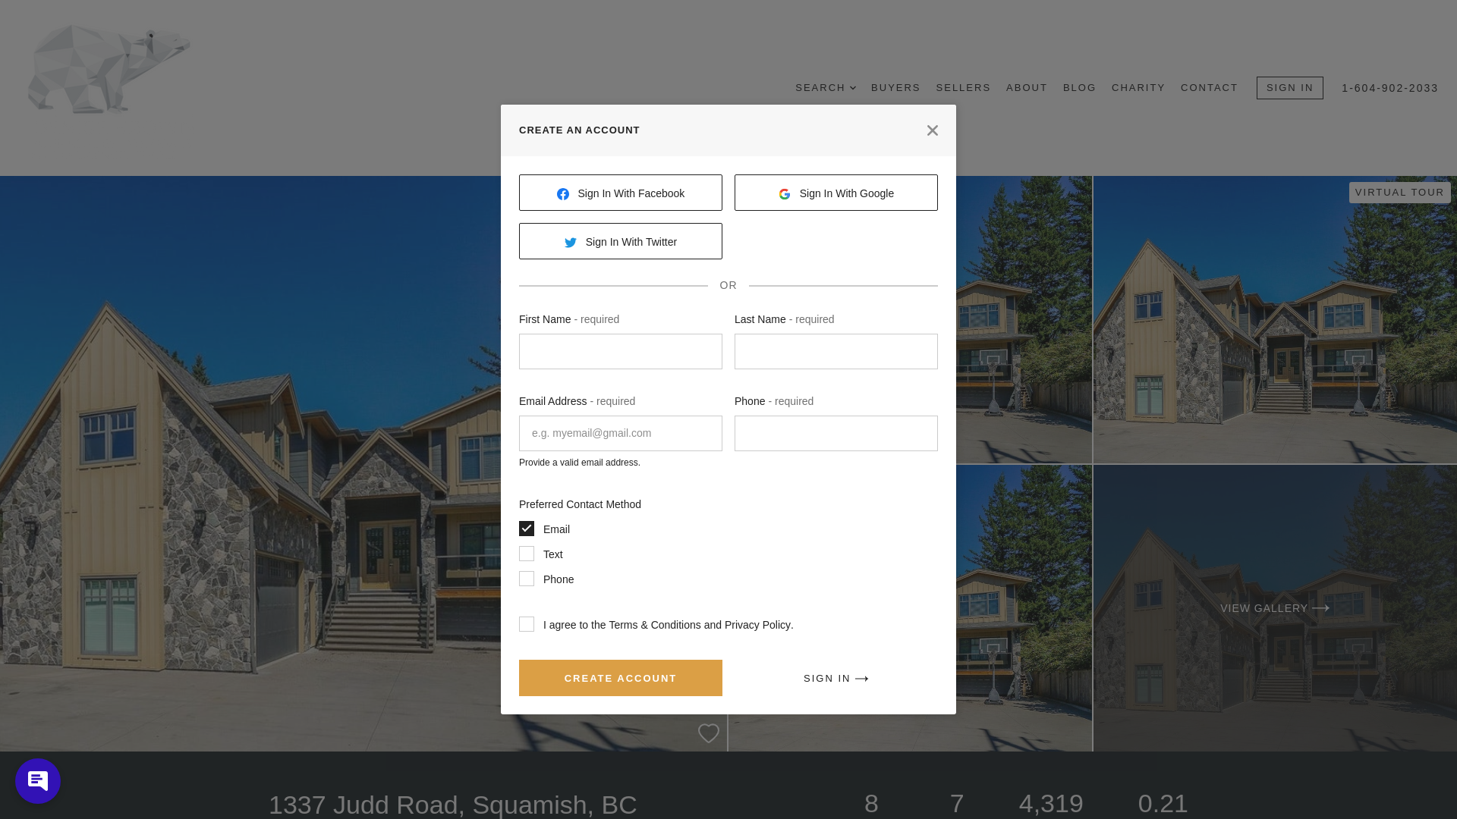 The image size is (1457, 819). I want to click on text, so click(527, 554).